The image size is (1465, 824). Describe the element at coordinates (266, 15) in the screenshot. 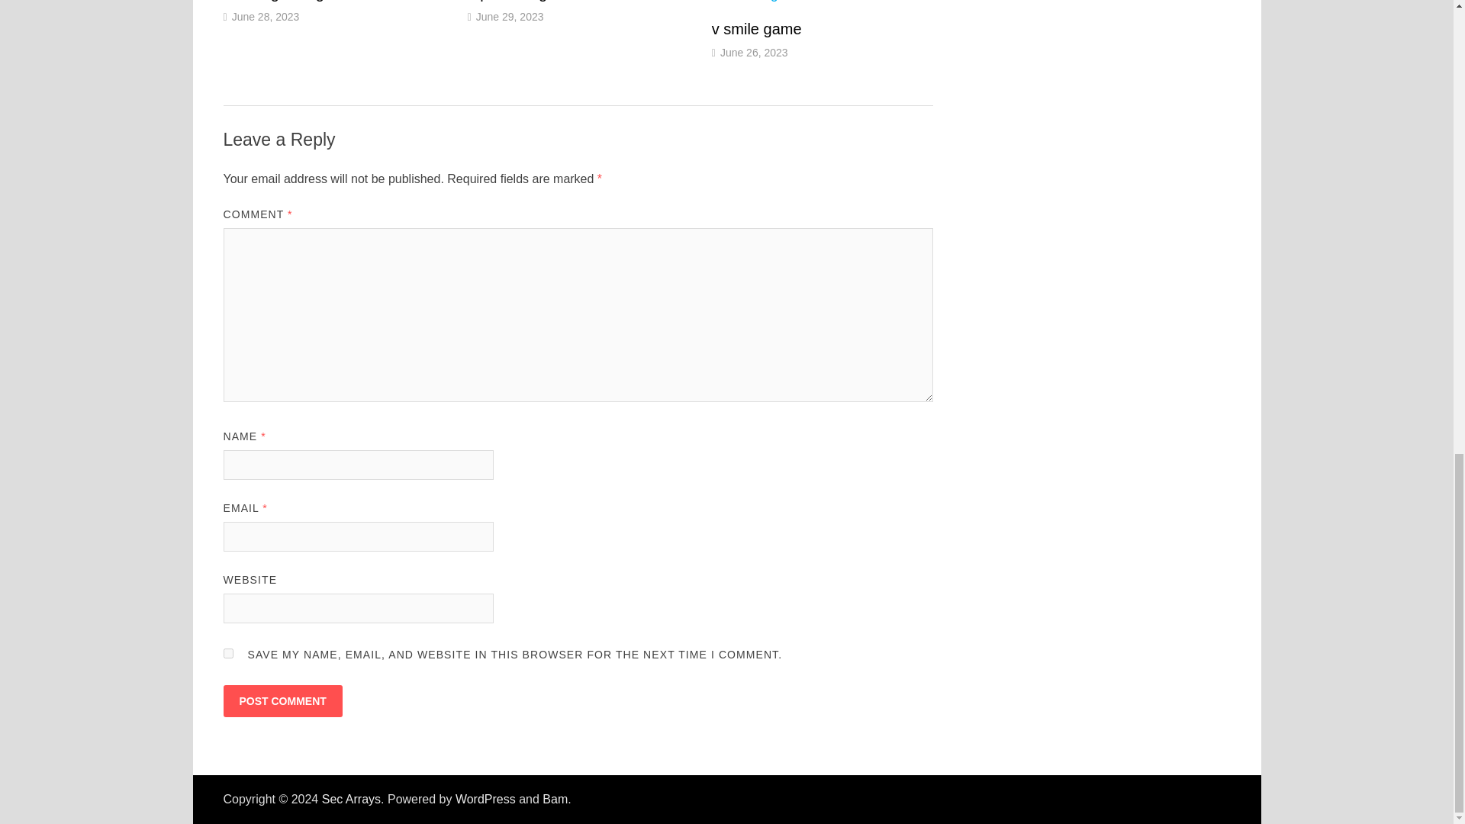

I see `June 28, 2023` at that location.